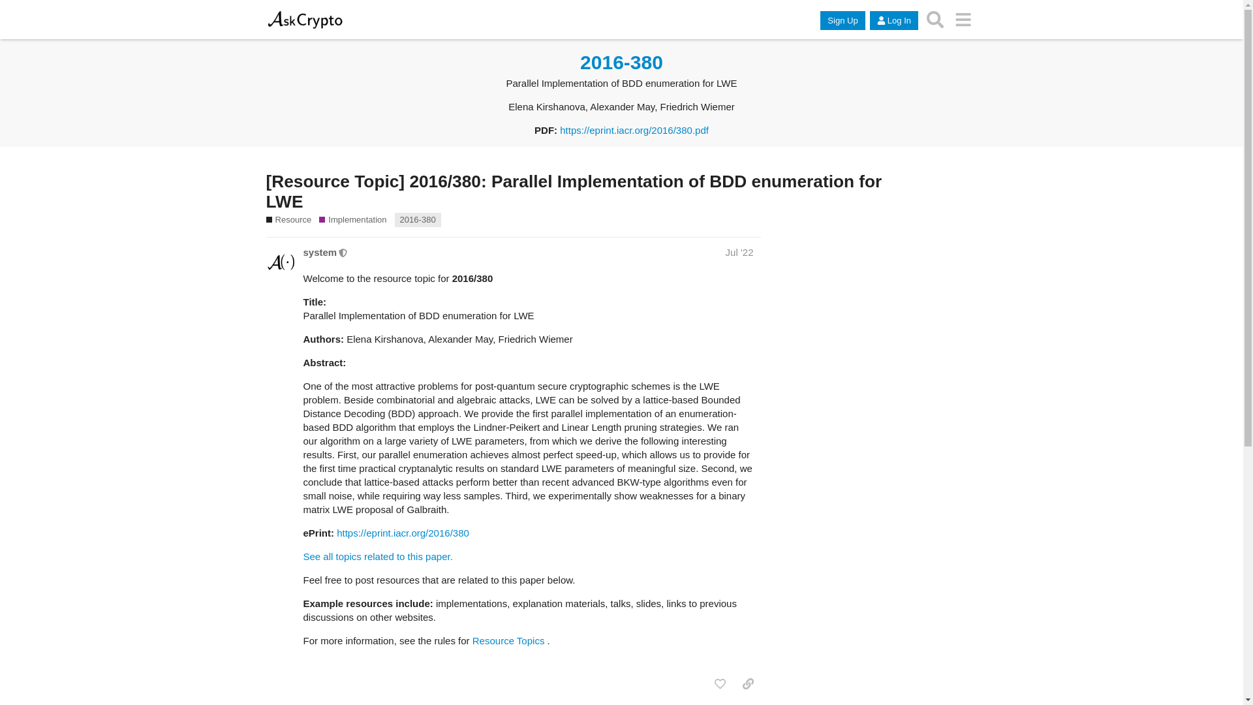 This screenshot has width=1253, height=705. I want to click on Resource Topics, so click(508, 641).